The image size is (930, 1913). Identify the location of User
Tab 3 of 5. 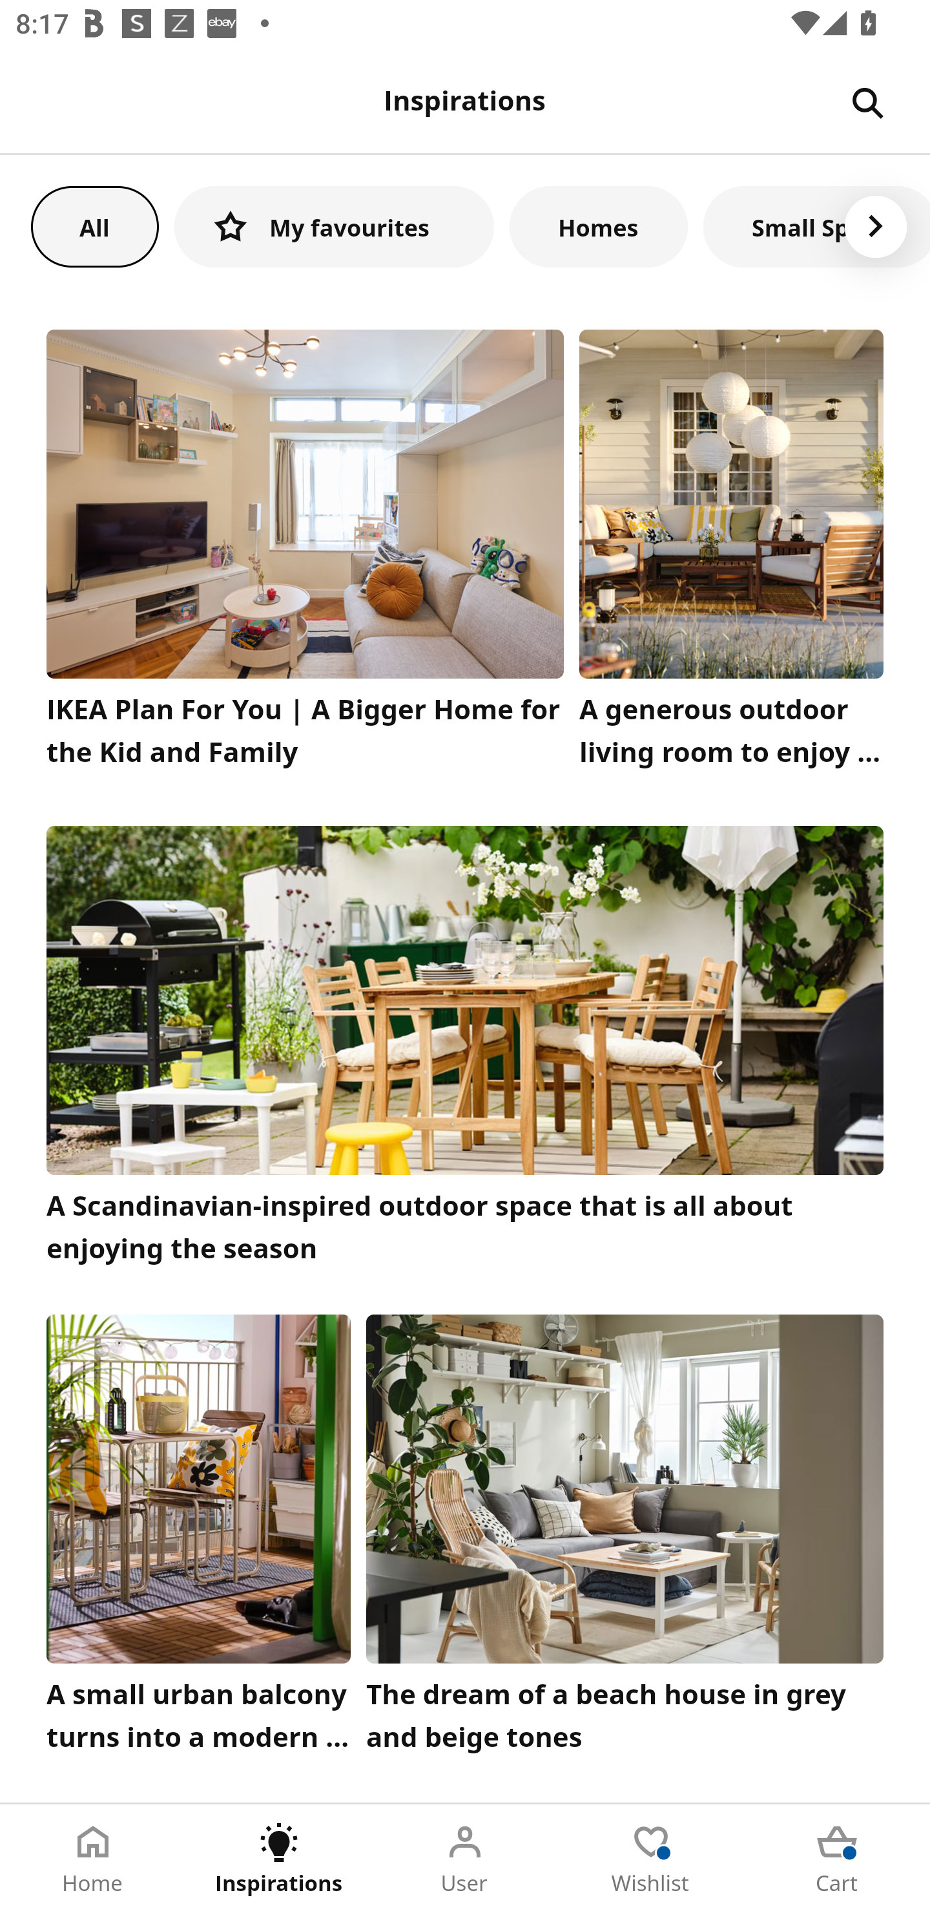
(465, 1859).